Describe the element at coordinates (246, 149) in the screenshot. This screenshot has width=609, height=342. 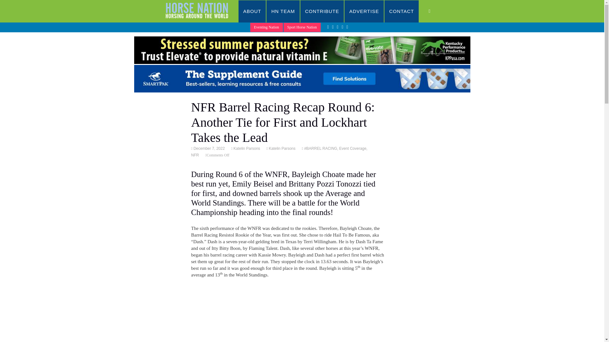
I see `Katelin Parsons` at that location.